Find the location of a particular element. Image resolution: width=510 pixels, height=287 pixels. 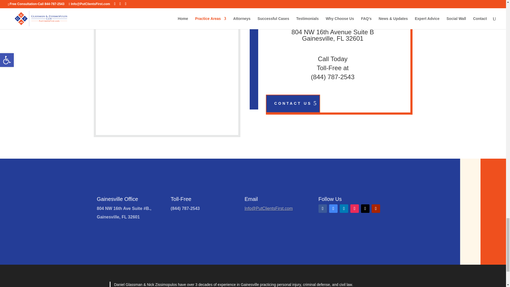

Follow on Instagram is located at coordinates (355, 208).